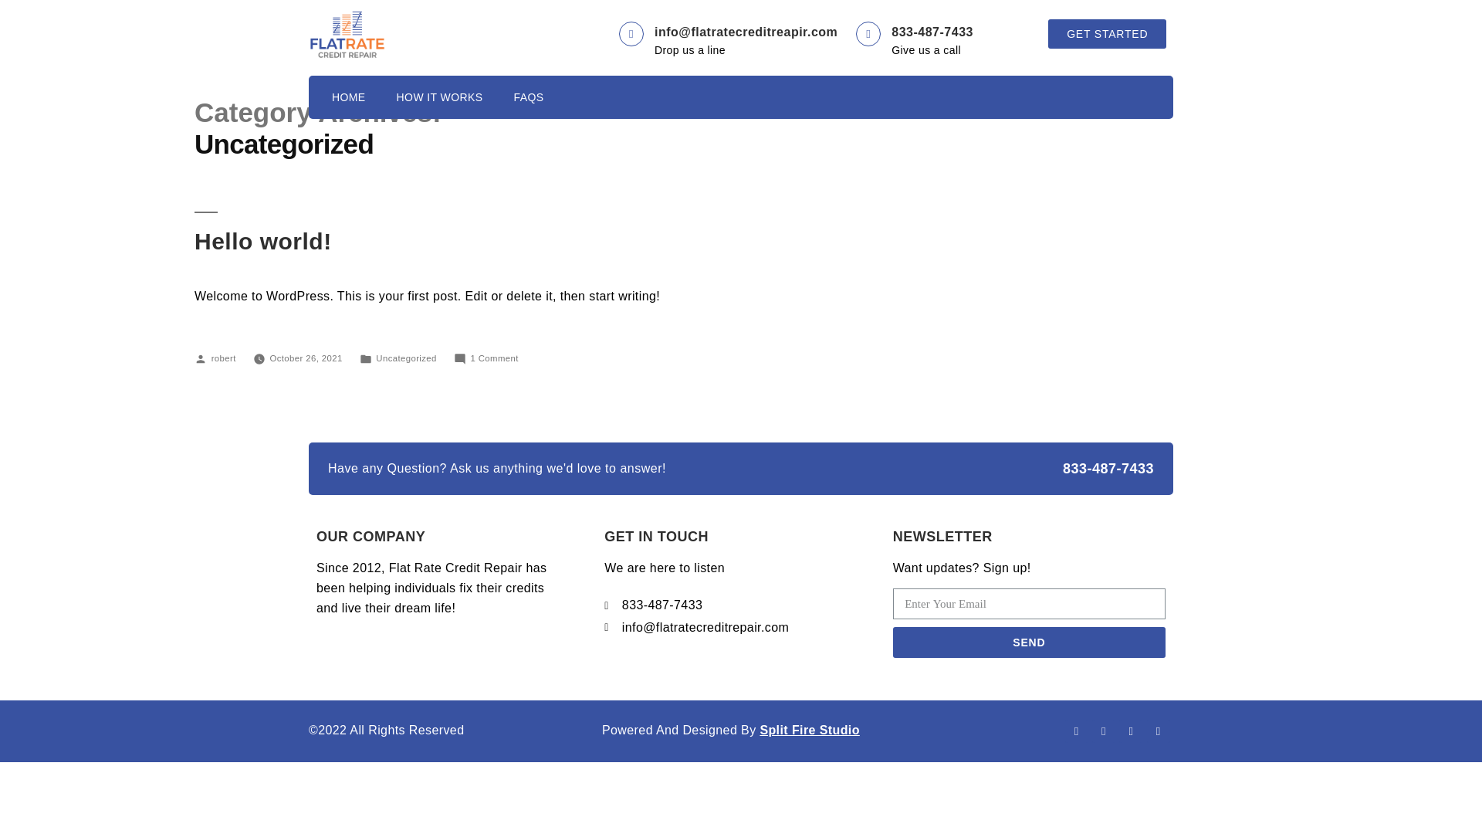 This screenshot has height=834, width=1482. I want to click on HOW IT WORKS, so click(439, 97).